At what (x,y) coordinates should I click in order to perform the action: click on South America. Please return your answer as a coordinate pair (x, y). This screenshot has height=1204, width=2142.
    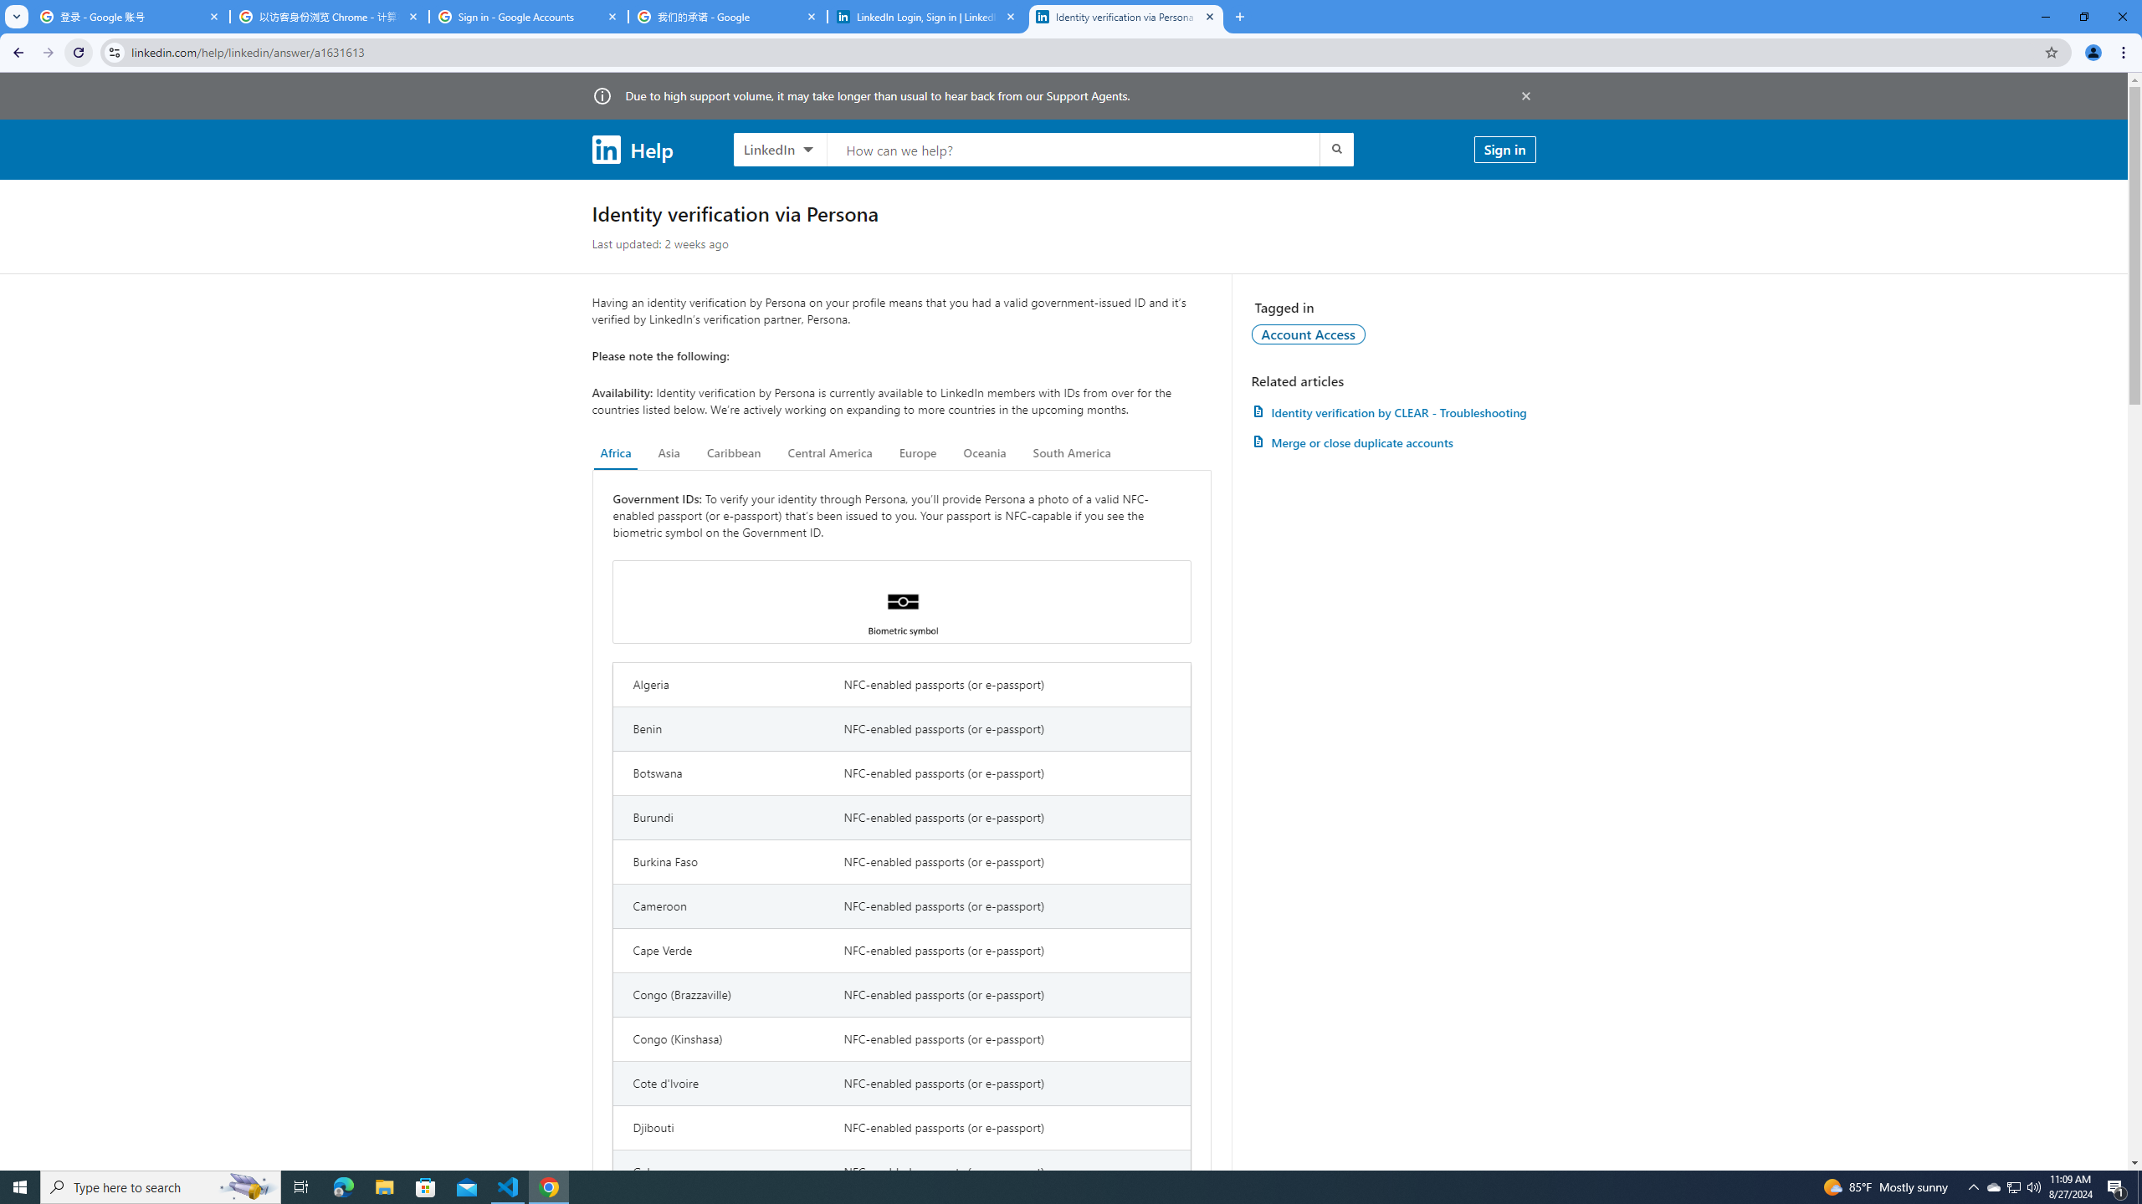
    Looking at the image, I should click on (1072, 453).